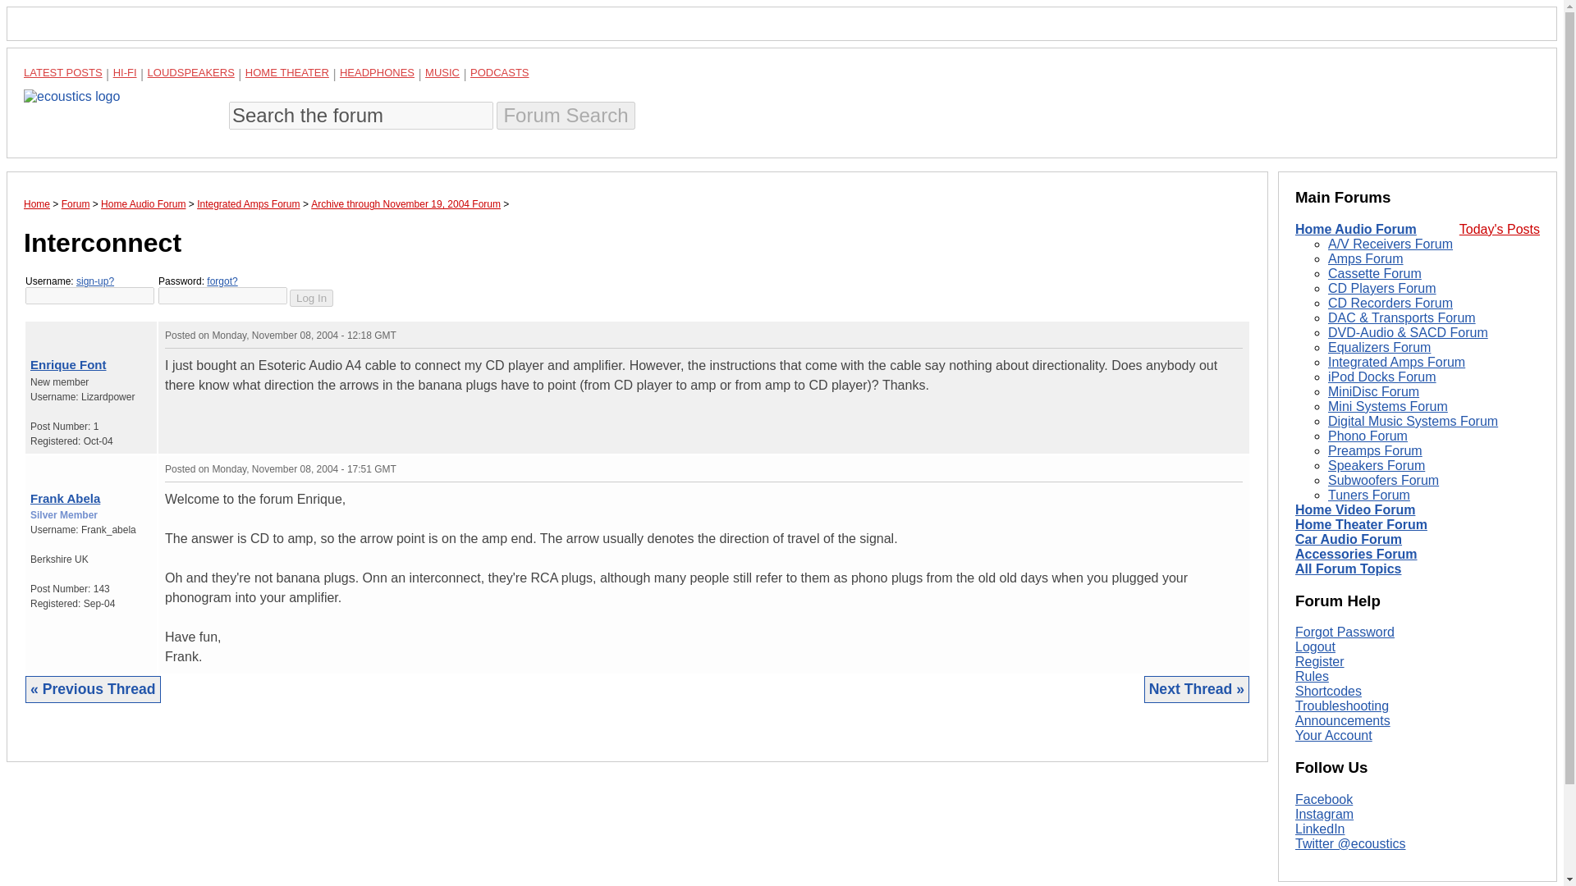 The width and height of the screenshot is (1576, 886). What do you see at coordinates (222, 281) in the screenshot?
I see `forgot?` at bounding box center [222, 281].